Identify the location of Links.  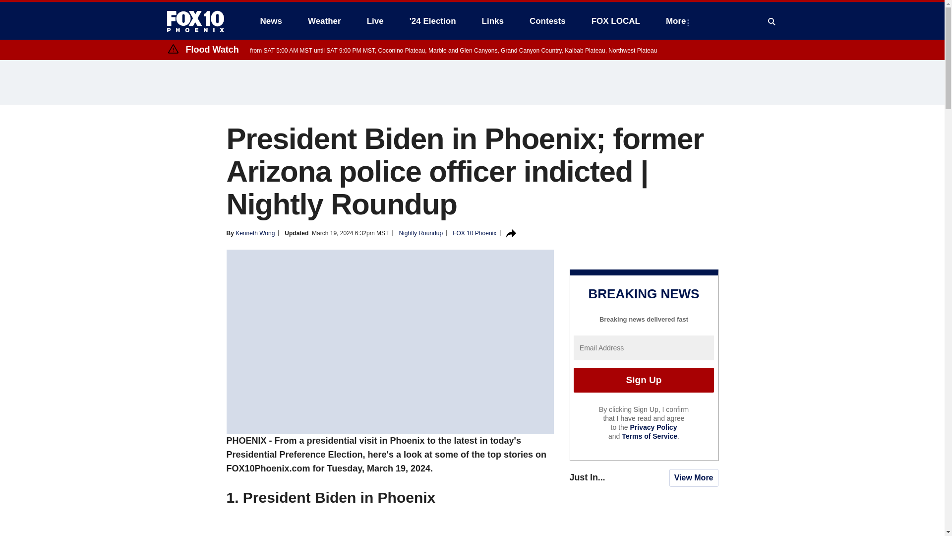
(493, 21).